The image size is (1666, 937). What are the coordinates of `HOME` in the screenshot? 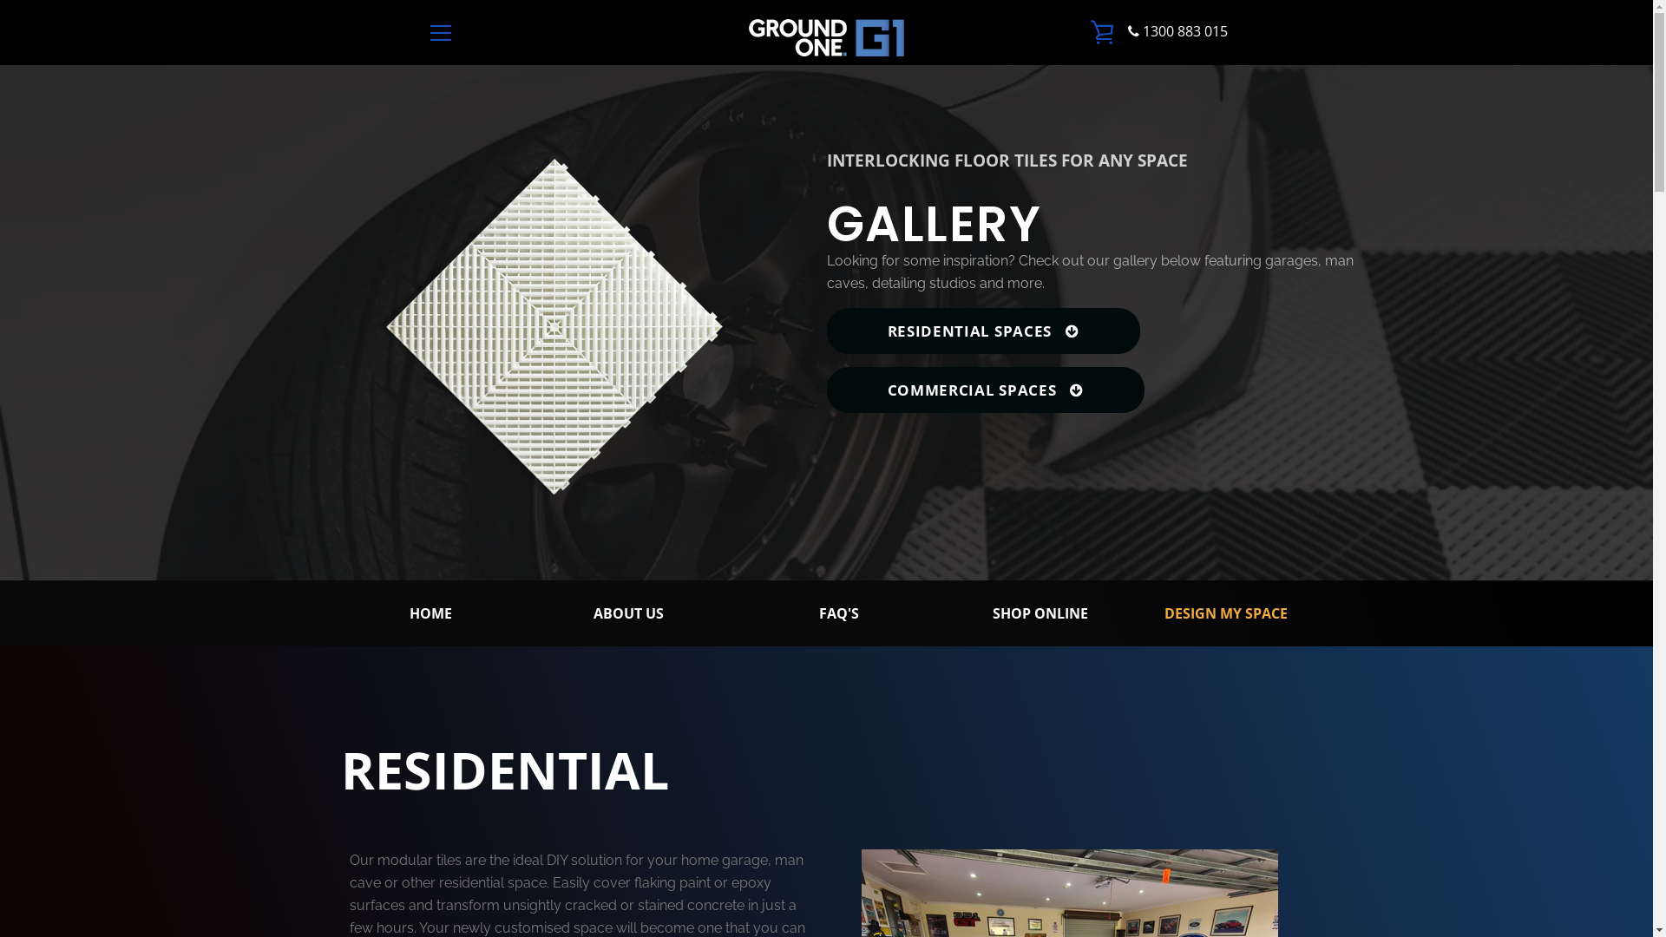 It's located at (444, 526).